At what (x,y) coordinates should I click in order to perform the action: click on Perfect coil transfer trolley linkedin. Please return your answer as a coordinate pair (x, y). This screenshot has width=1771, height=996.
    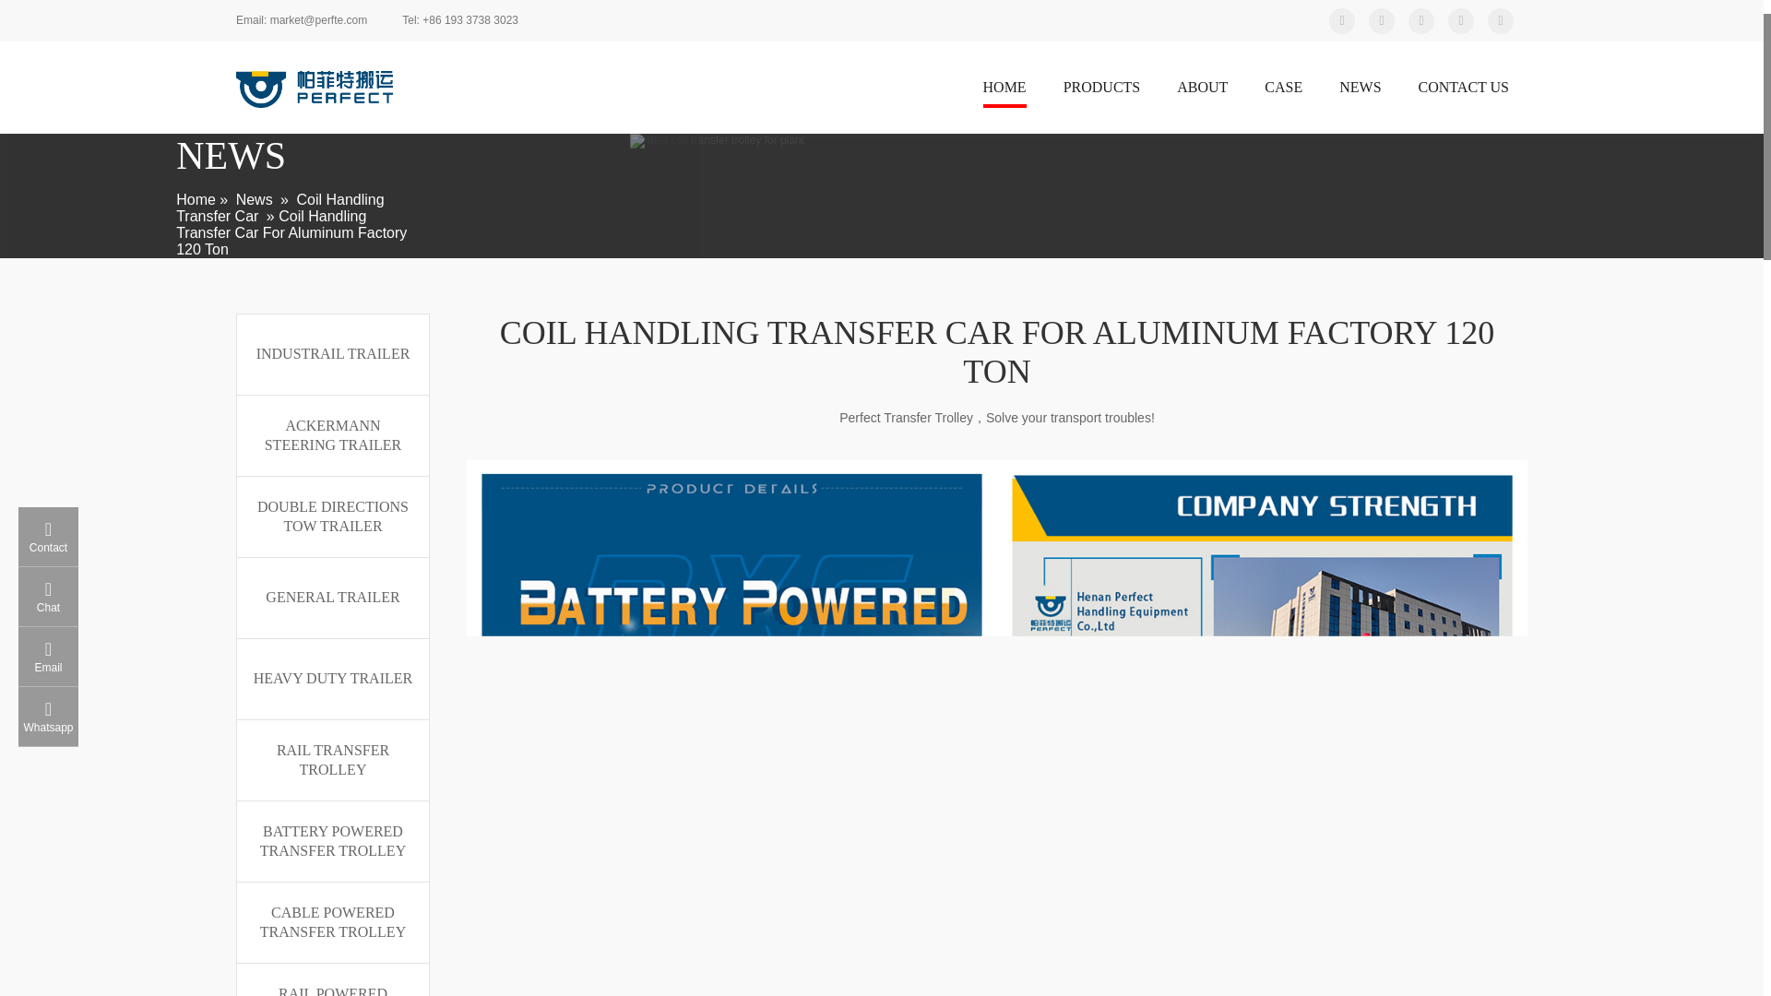
    Looking at the image, I should click on (1420, 19).